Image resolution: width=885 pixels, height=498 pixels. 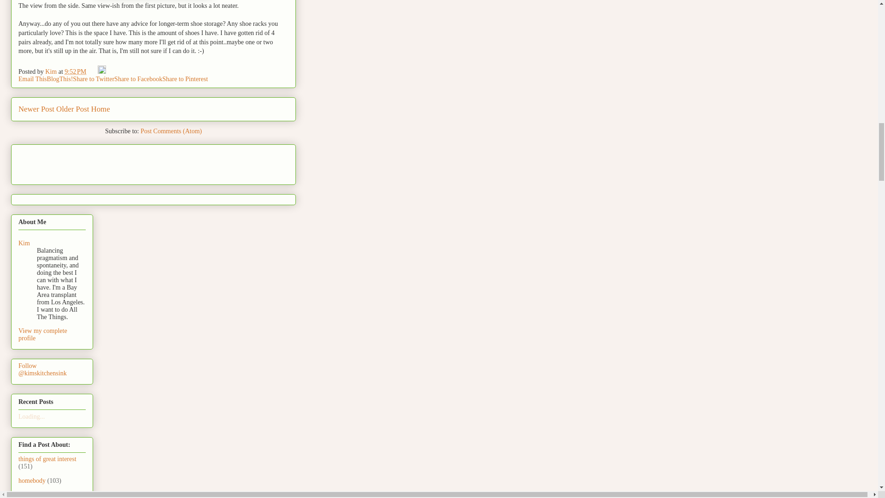 I want to click on Share to Facebook, so click(x=138, y=79).